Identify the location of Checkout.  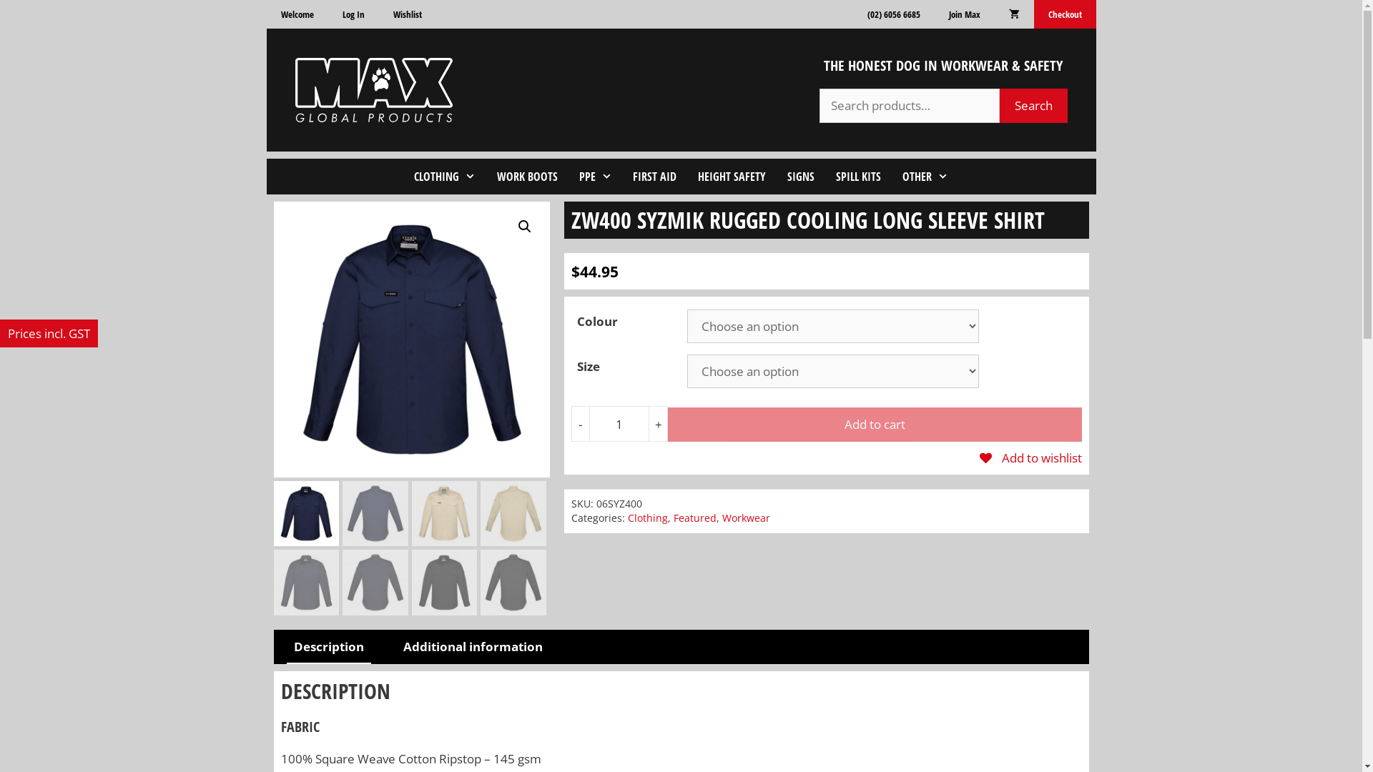
(1066, 14).